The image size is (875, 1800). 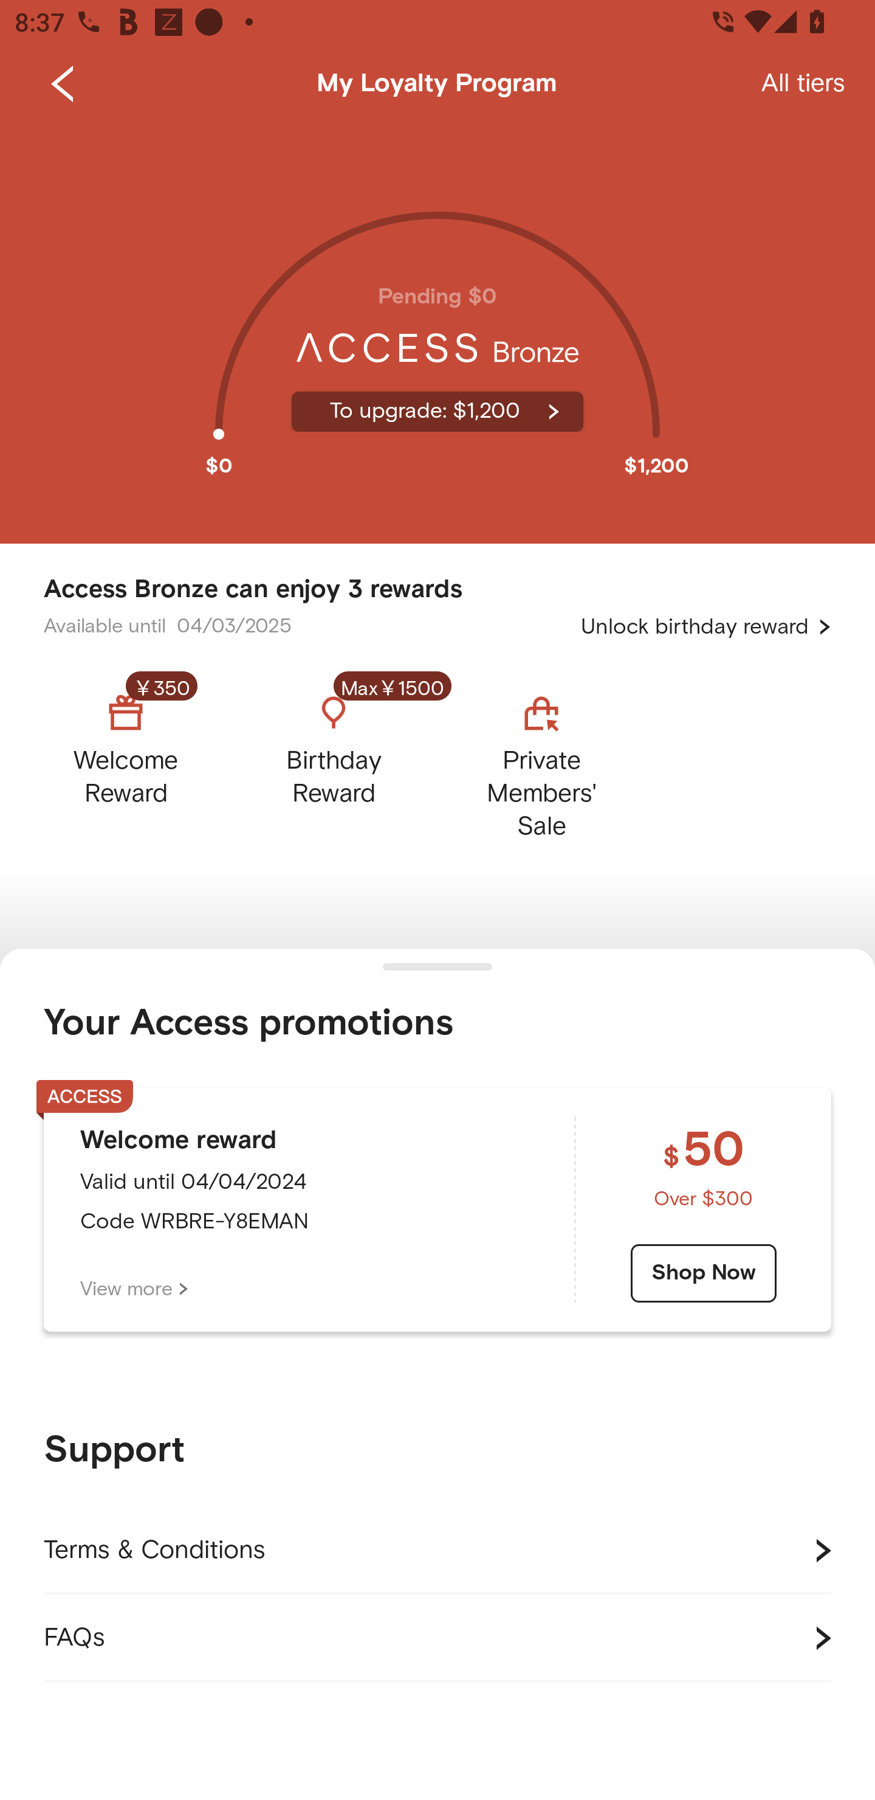 What do you see at coordinates (803, 84) in the screenshot?
I see `All tiers` at bounding box center [803, 84].